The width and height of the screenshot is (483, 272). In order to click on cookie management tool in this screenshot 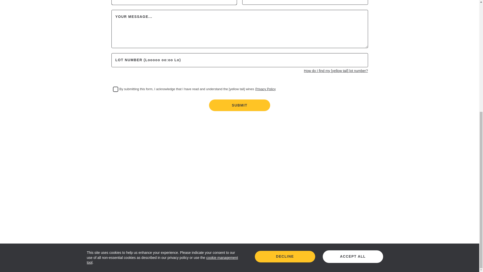, I will do `click(163, 72)`.